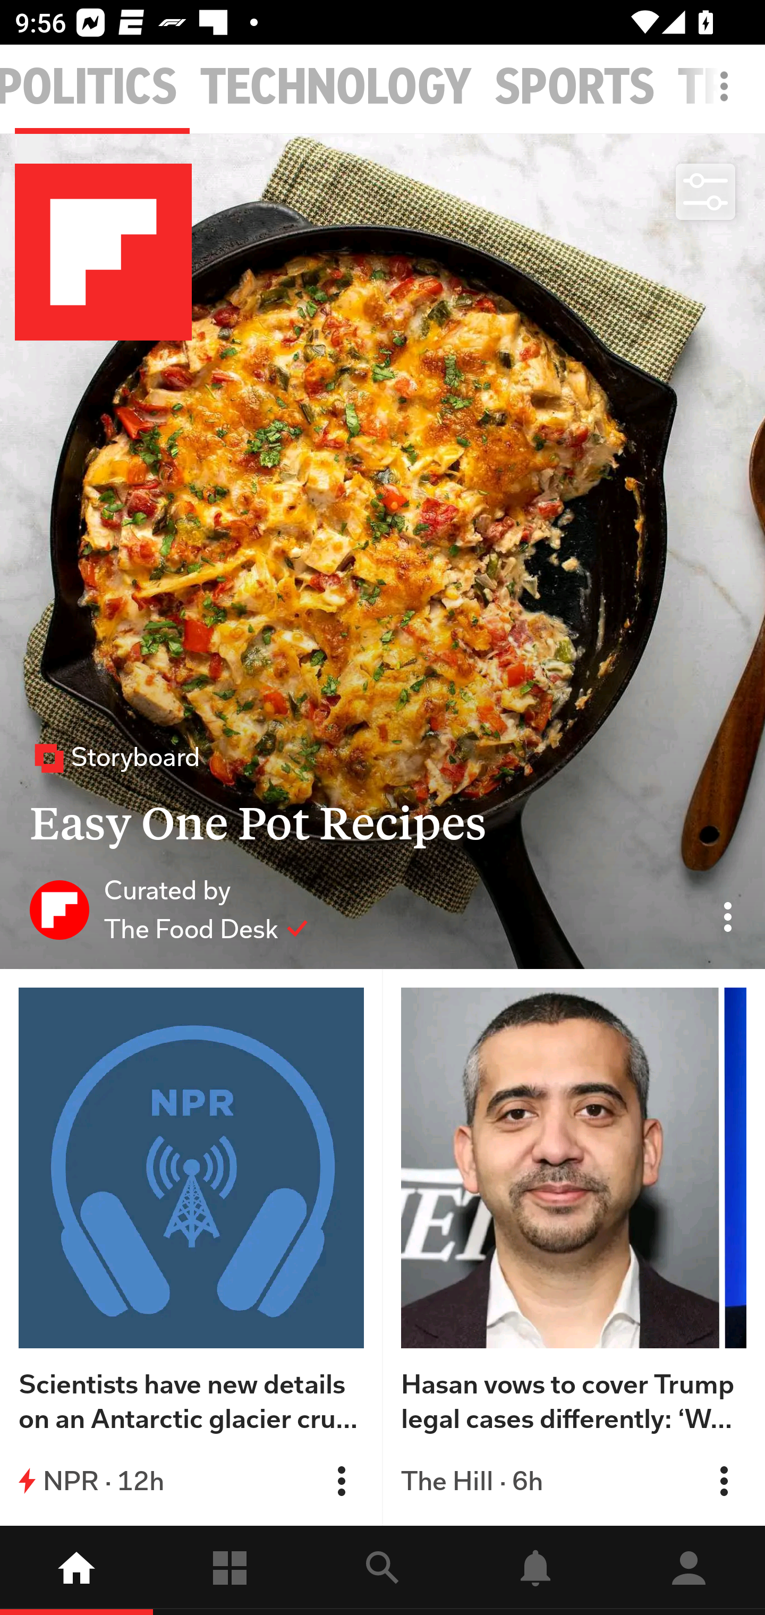 Image resolution: width=765 pixels, height=1615 pixels. Describe the element at coordinates (76, 1570) in the screenshot. I see `home` at that location.